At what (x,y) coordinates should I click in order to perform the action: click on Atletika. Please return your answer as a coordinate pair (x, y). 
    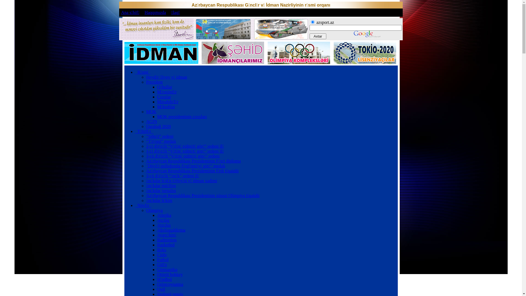
    Looking at the image, I should click on (164, 215).